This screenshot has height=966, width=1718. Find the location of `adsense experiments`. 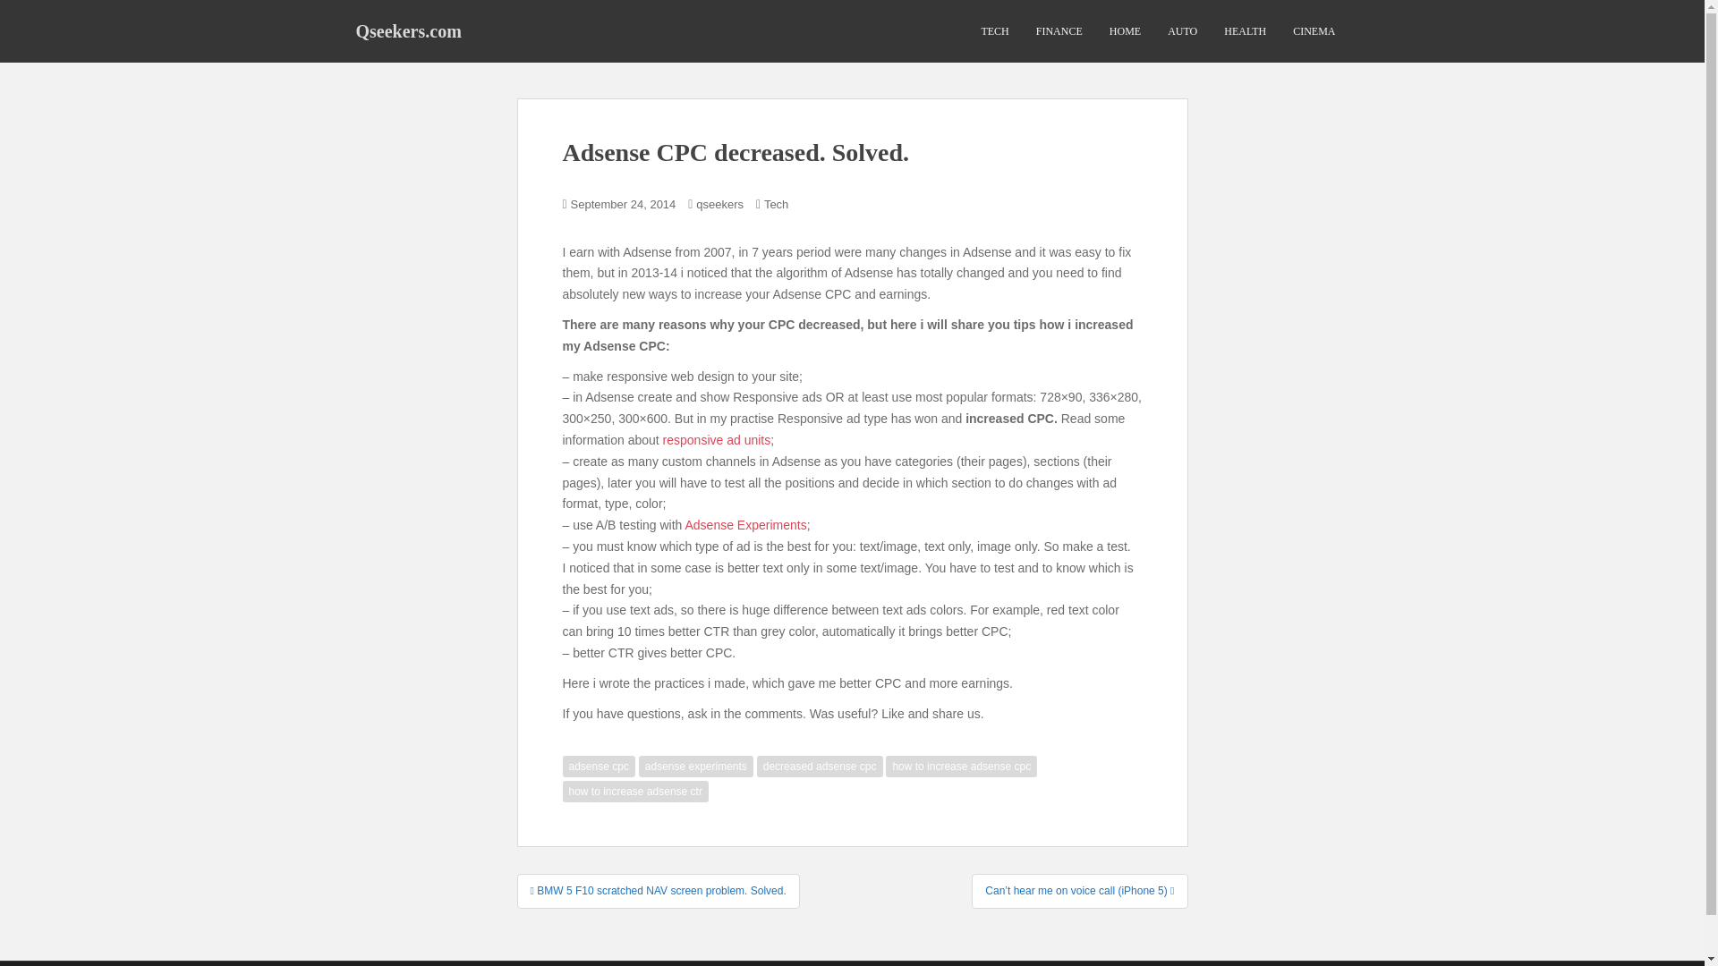

adsense experiments is located at coordinates (696, 766).